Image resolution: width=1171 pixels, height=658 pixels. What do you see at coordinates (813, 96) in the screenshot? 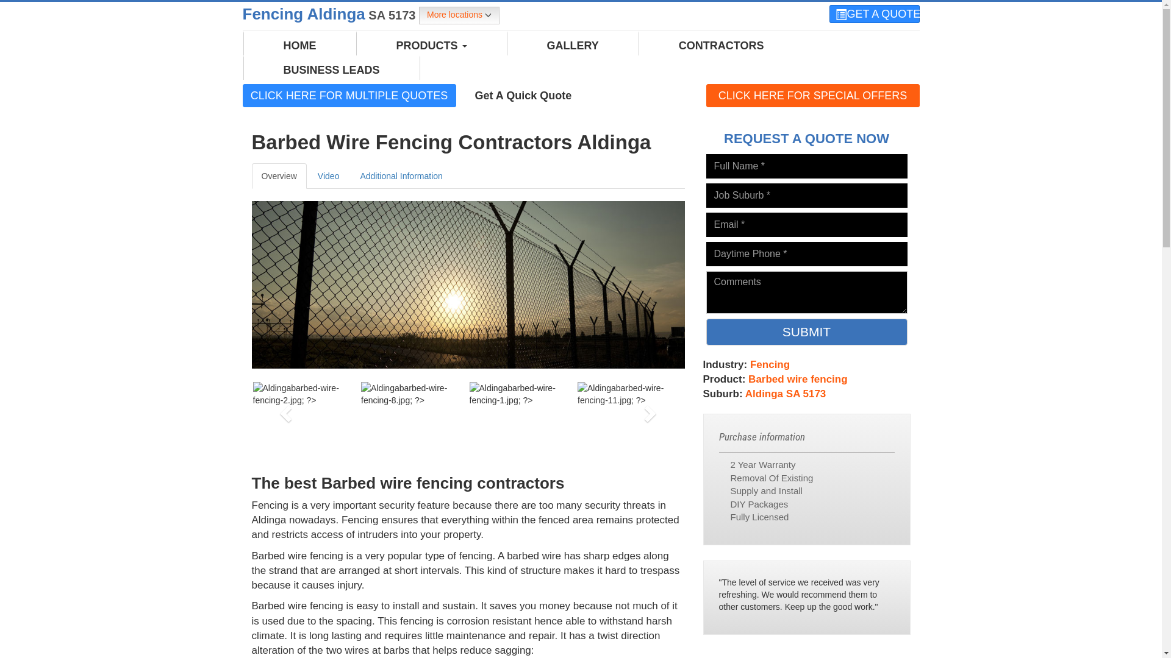
I see `CLICK HERE FOR SPECIAL OFFERS` at bounding box center [813, 96].